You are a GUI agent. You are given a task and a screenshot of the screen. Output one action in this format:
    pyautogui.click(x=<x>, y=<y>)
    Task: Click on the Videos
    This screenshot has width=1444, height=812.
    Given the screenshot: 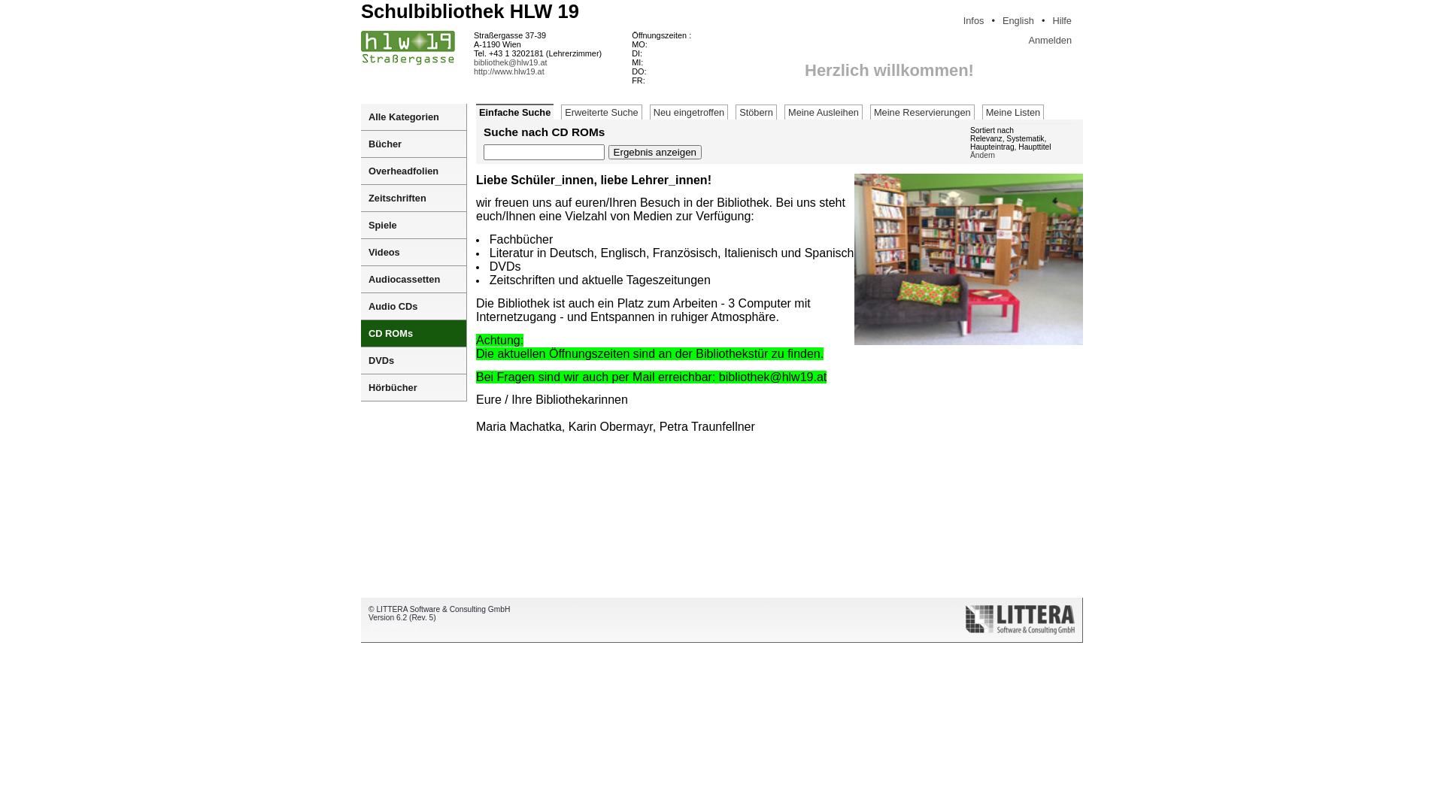 What is the action you would take?
    pyautogui.click(x=414, y=253)
    